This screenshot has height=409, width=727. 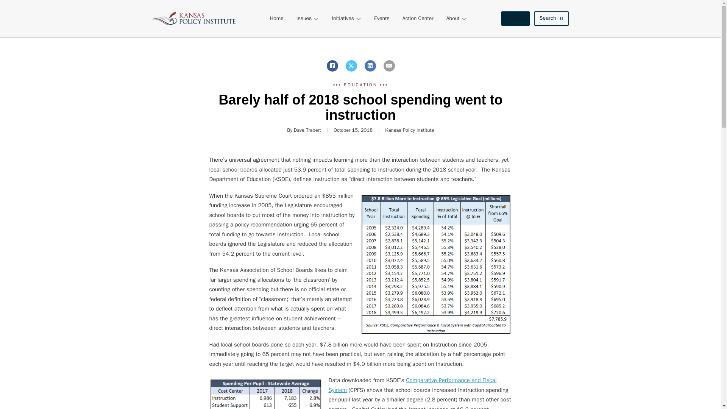 What do you see at coordinates (382, 18) in the screenshot?
I see `Events` at bounding box center [382, 18].